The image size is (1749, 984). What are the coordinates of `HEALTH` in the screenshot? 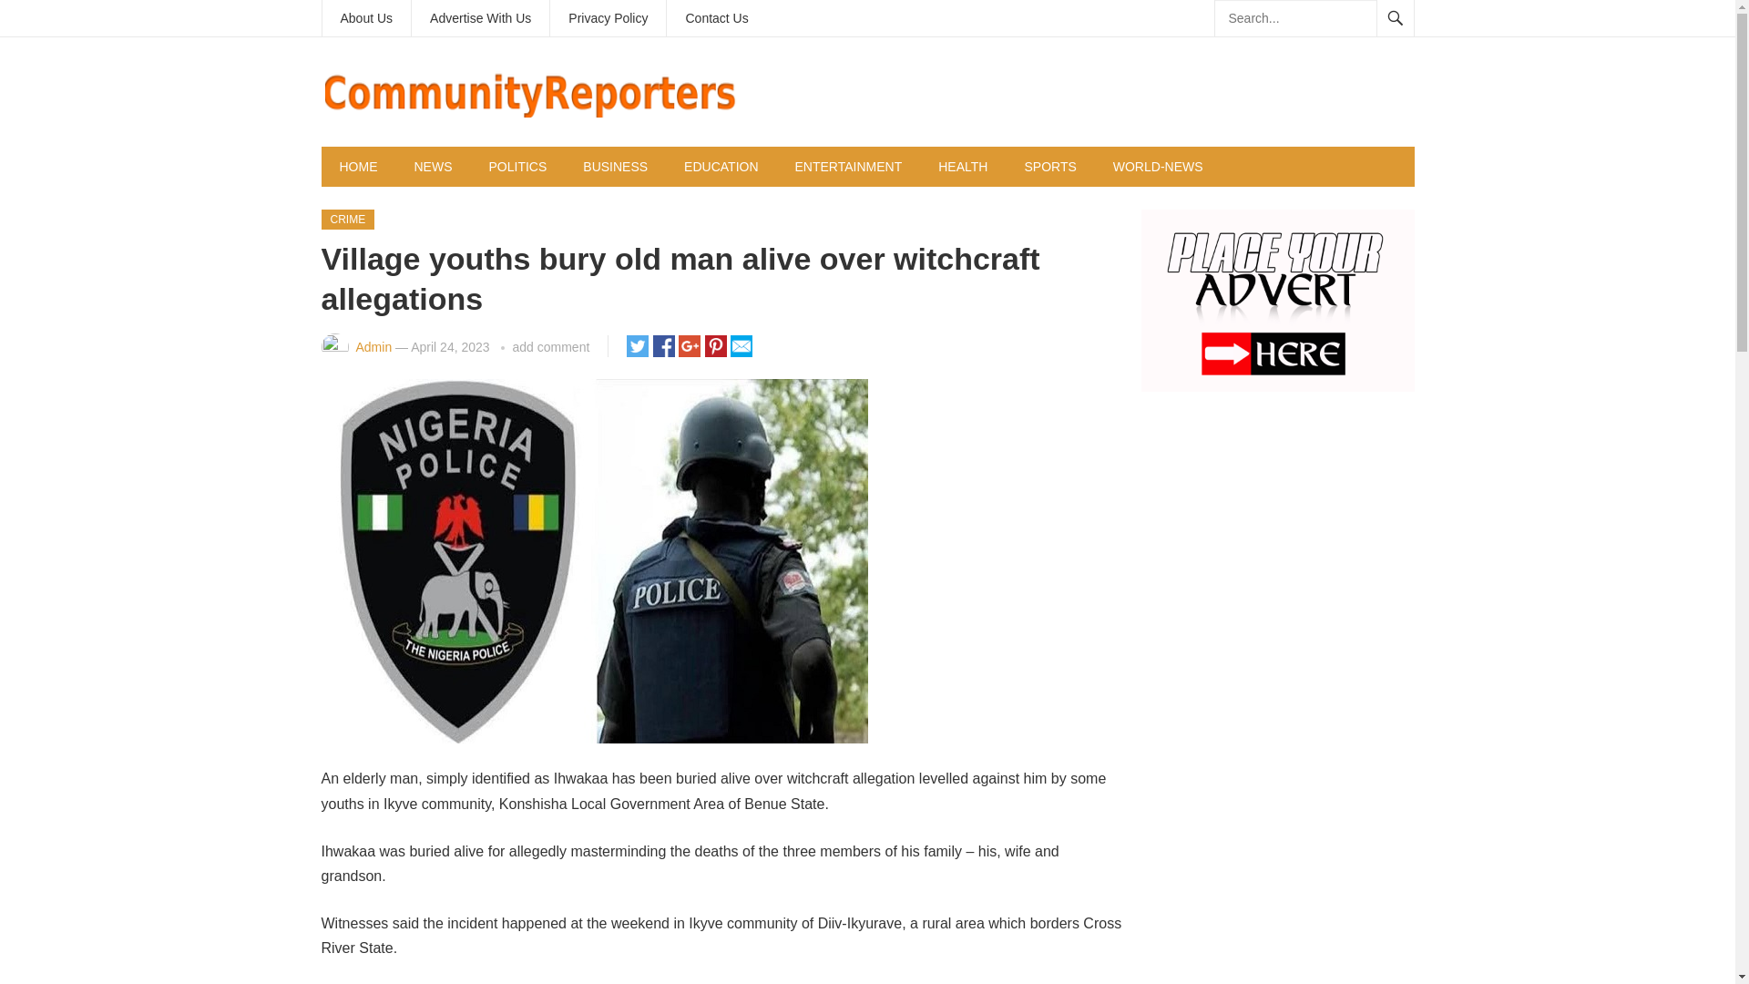 It's located at (962, 166).